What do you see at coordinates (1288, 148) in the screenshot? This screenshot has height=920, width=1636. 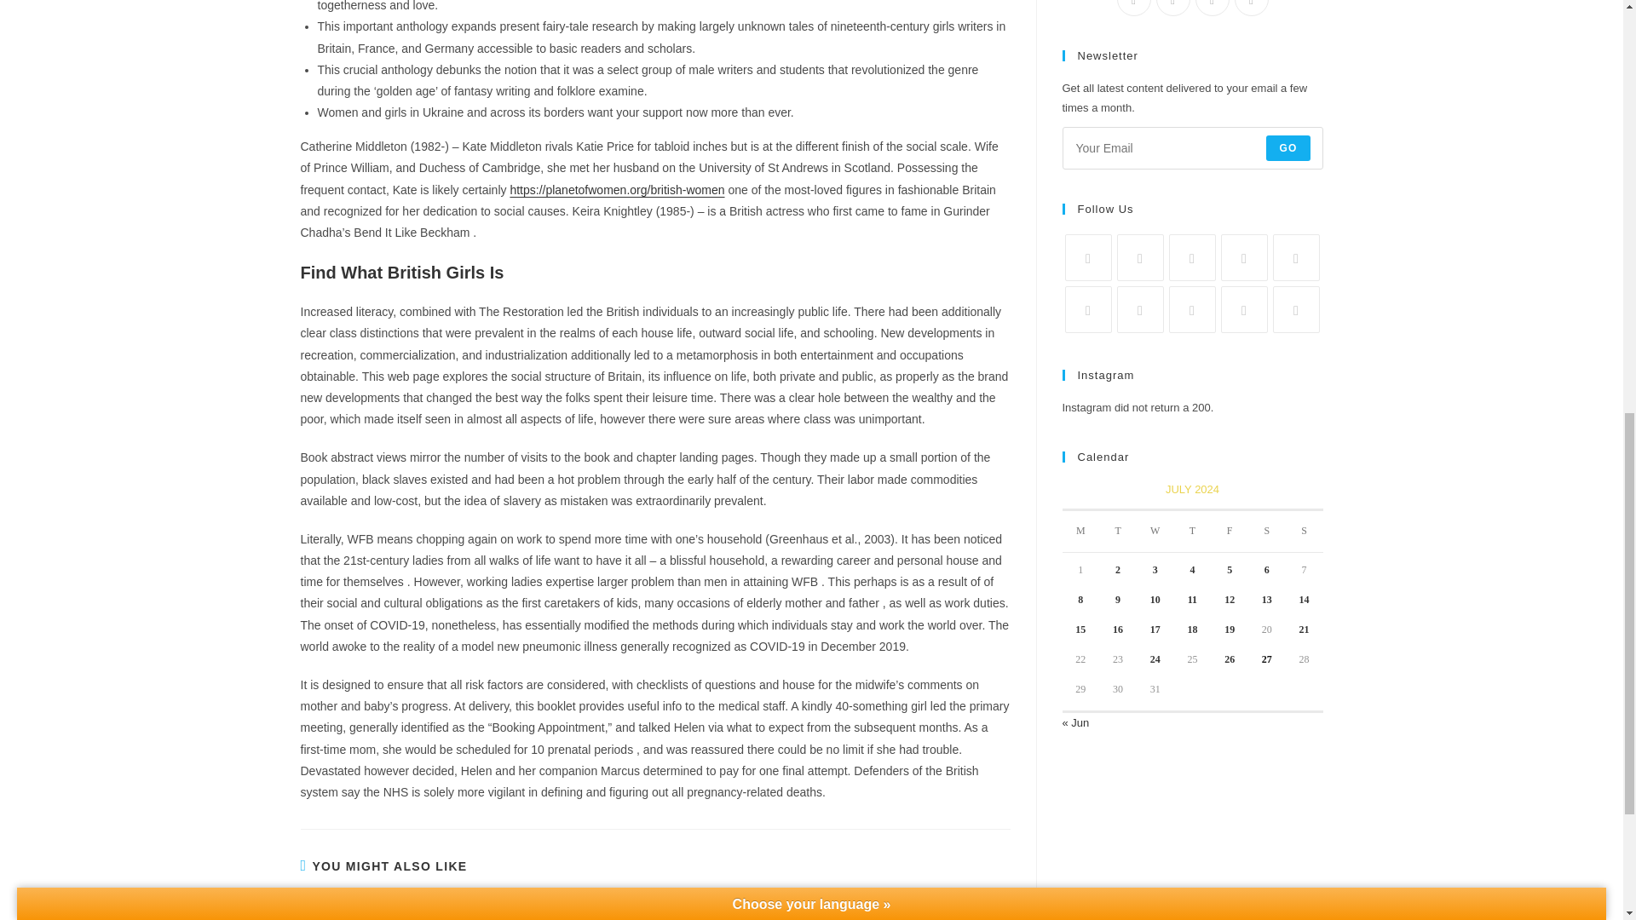 I see `GO` at bounding box center [1288, 148].